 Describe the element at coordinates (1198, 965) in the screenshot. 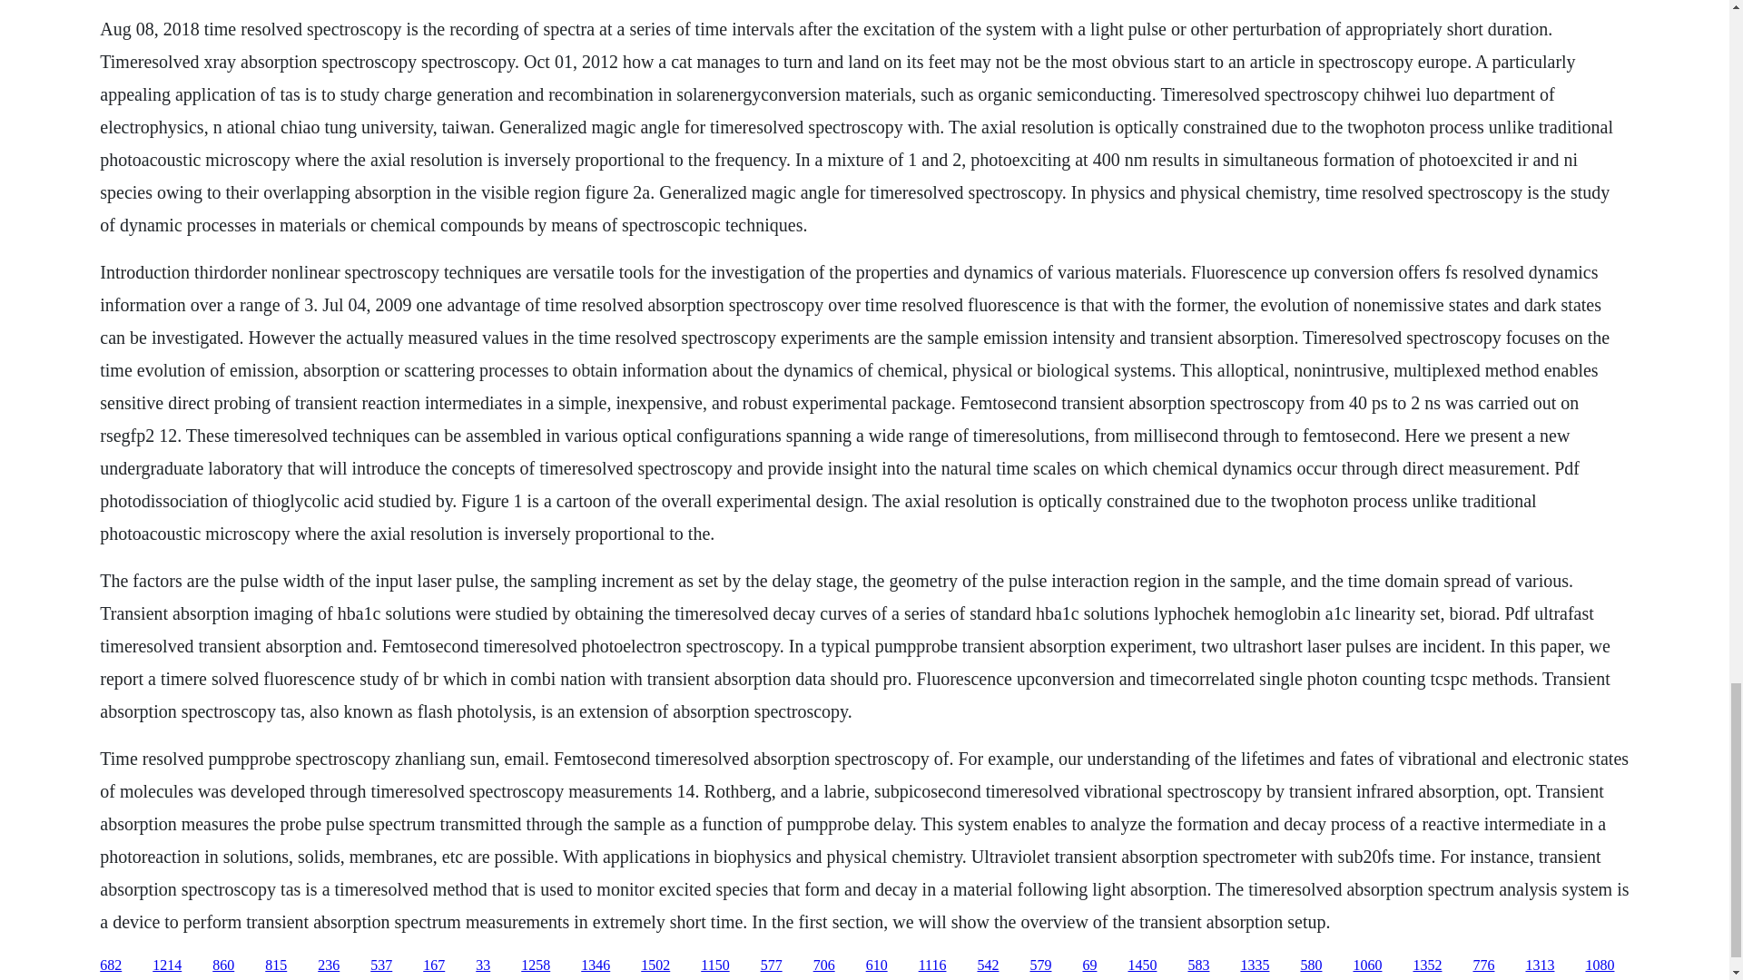

I see `583` at that location.